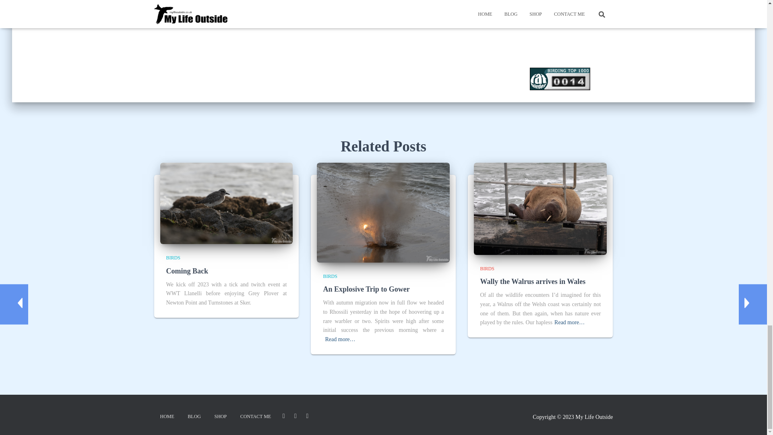 Image resolution: width=773 pixels, height=435 pixels. I want to click on View all posts in Birds, so click(487, 268).